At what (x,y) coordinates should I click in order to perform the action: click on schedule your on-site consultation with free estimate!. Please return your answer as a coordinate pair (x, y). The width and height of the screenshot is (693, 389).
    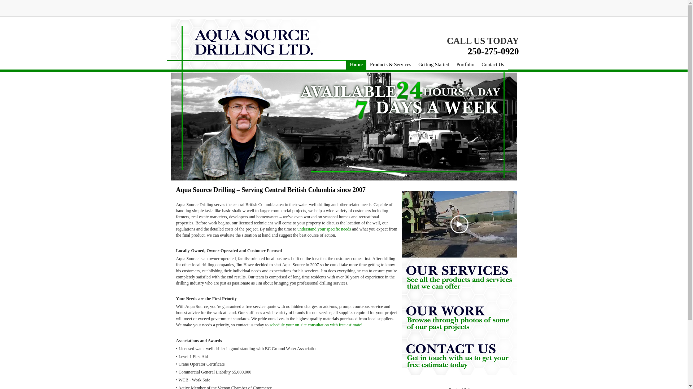
    Looking at the image, I should click on (316, 325).